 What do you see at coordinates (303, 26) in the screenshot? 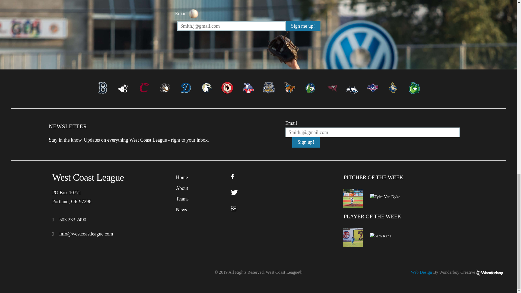
I see `Sign me up!` at bounding box center [303, 26].